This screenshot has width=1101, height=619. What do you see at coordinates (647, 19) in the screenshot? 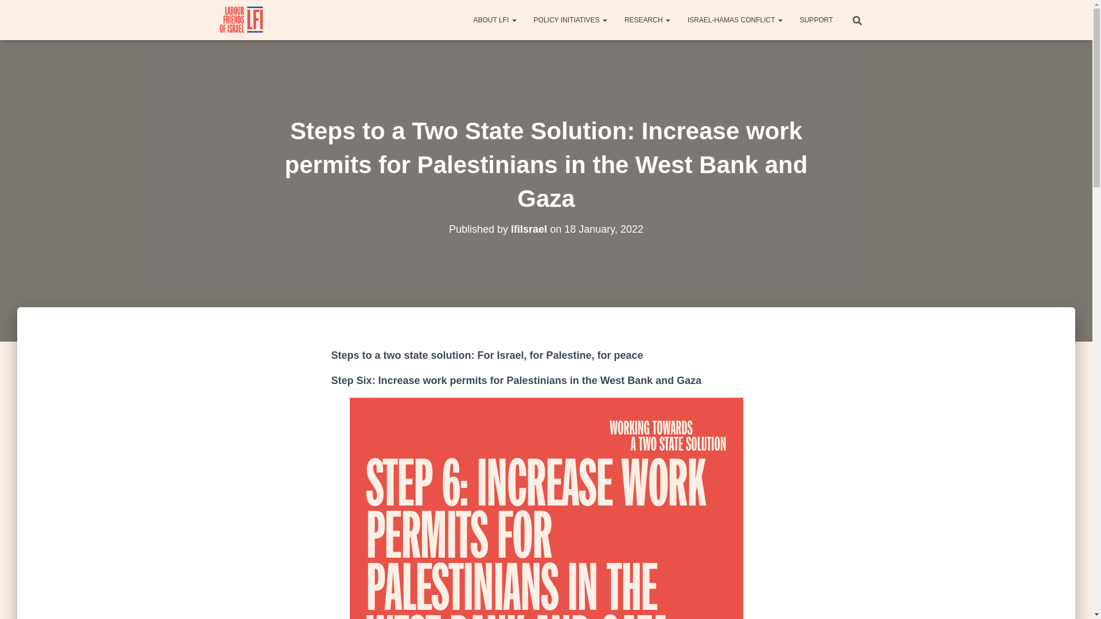
I see `RESEARCH` at bounding box center [647, 19].